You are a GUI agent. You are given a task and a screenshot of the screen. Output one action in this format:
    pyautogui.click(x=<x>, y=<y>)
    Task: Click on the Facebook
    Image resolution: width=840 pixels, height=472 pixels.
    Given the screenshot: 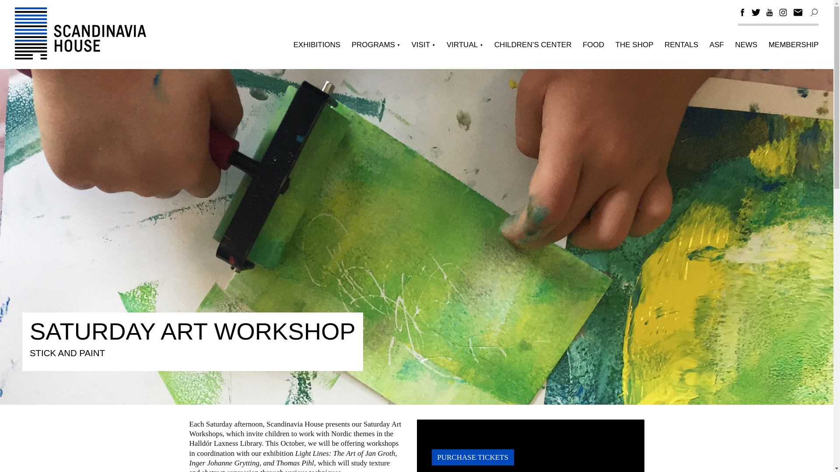 What is the action you would take?
    pyautogui.click(x=742, y=14)
    